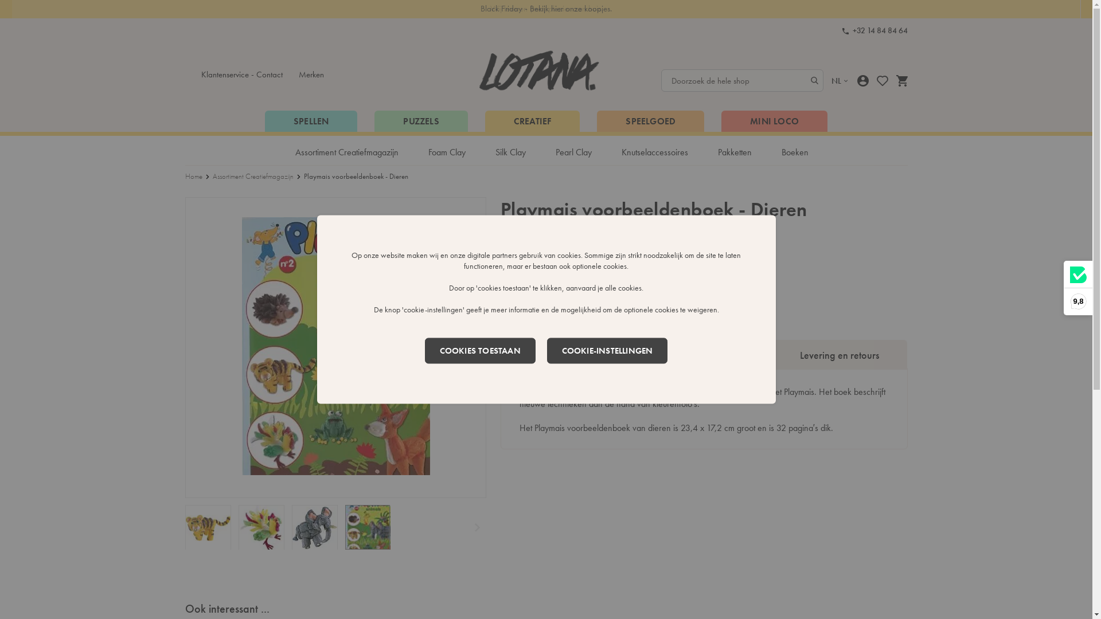 The height and width of the screenshot is (619, 1101). What do you see at coordinates (241, 75) in the screenshot?
I see `Klantenservice - Contact` at bounding box center [241, 75].